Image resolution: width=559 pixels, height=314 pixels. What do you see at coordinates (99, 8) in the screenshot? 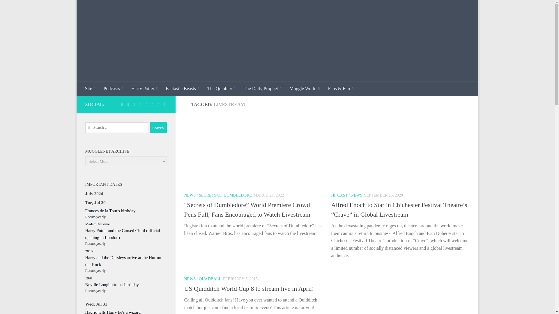
I see `Skip to content` at bounding box center [99, 8].